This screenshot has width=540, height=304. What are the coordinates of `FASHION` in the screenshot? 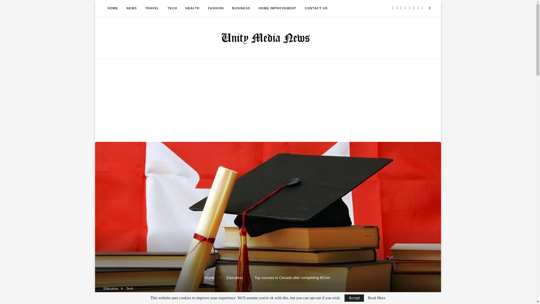 It's located at (215, 8).